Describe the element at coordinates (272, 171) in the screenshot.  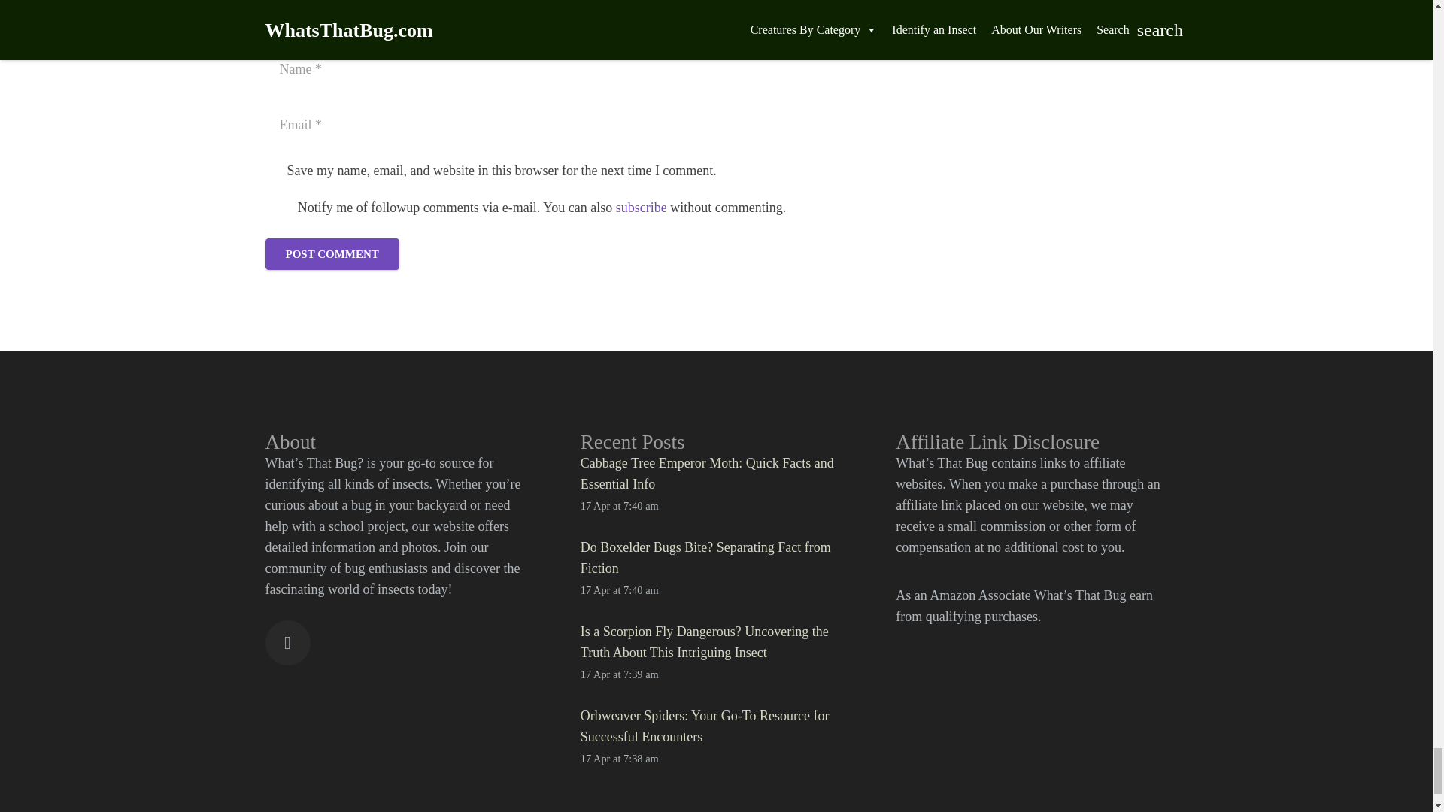
I see `1` at that location.